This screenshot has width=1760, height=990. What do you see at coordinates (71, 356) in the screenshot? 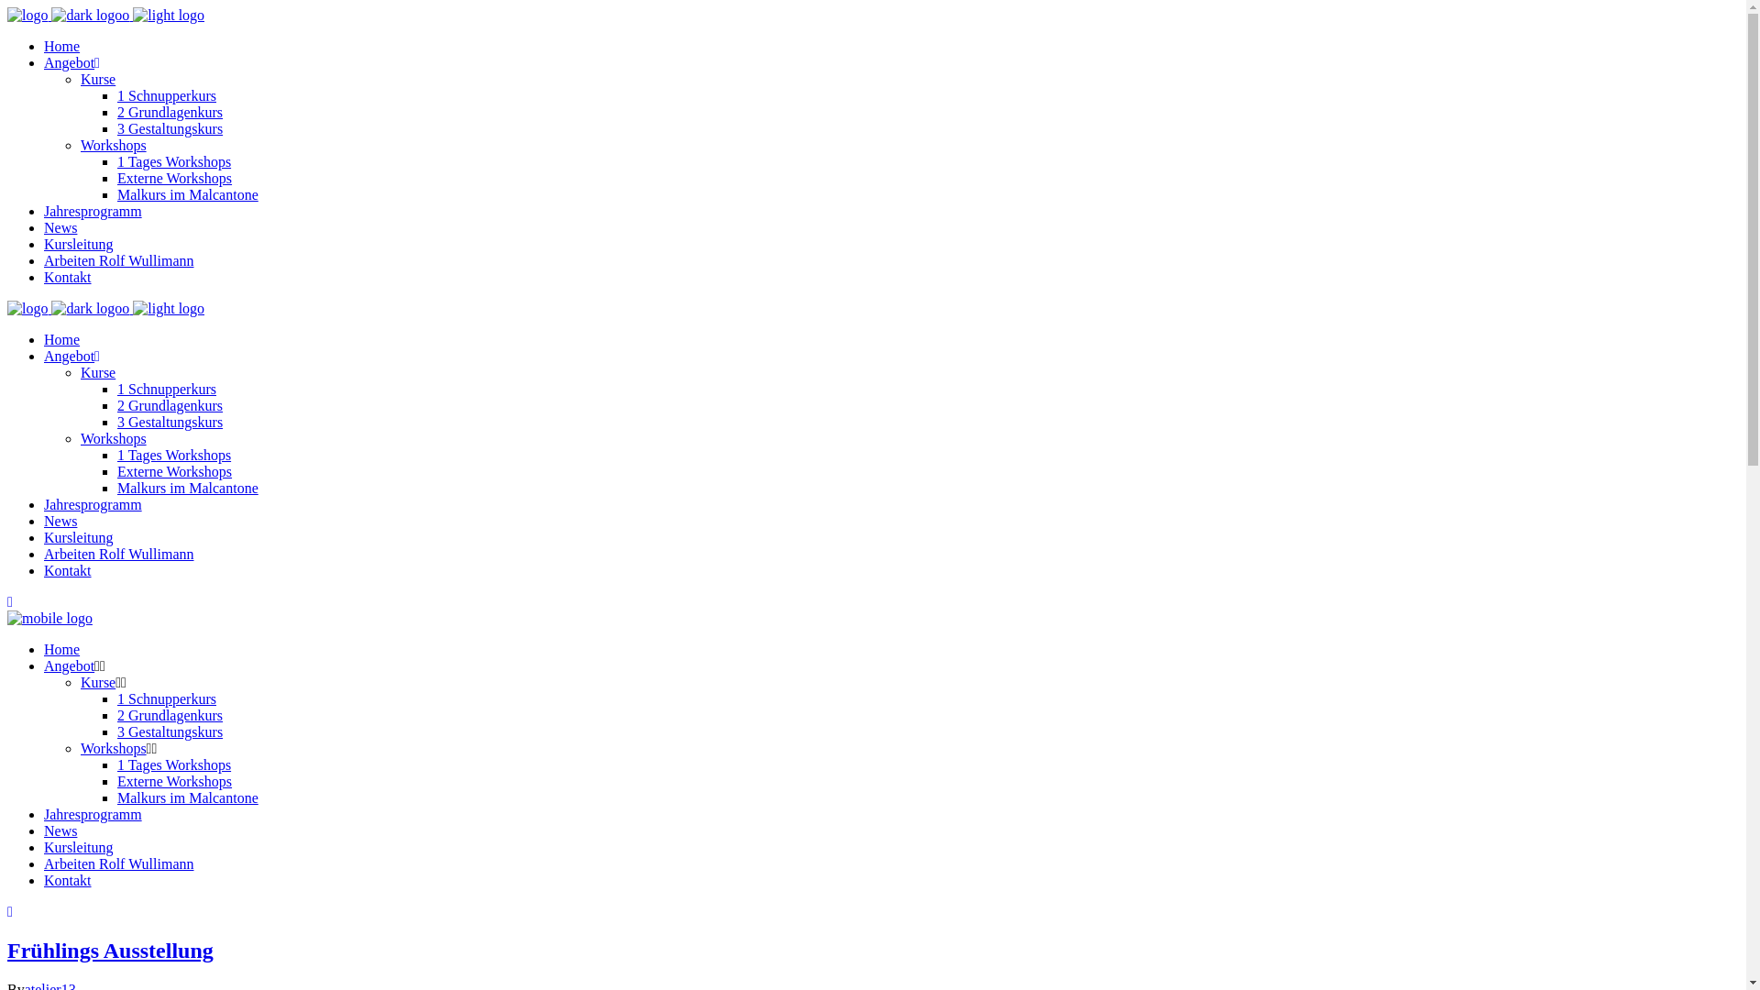
I see `Angebot` at bounding box center [71, 356].